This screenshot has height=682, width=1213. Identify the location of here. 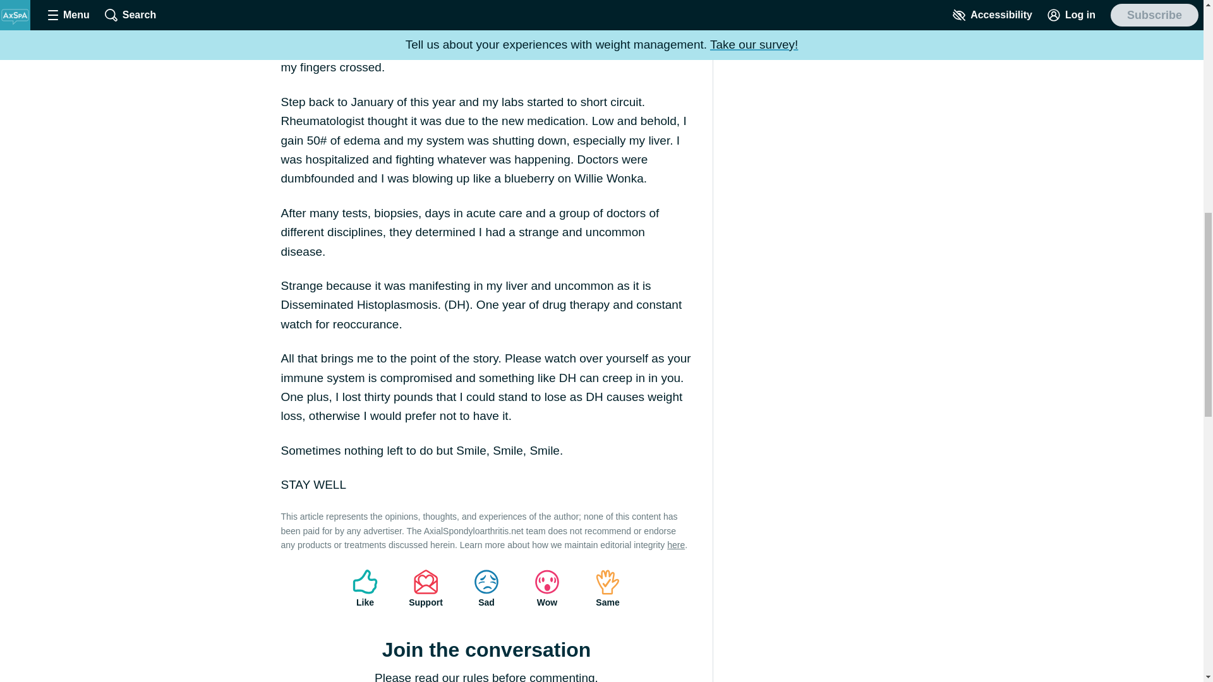
(676, 544).